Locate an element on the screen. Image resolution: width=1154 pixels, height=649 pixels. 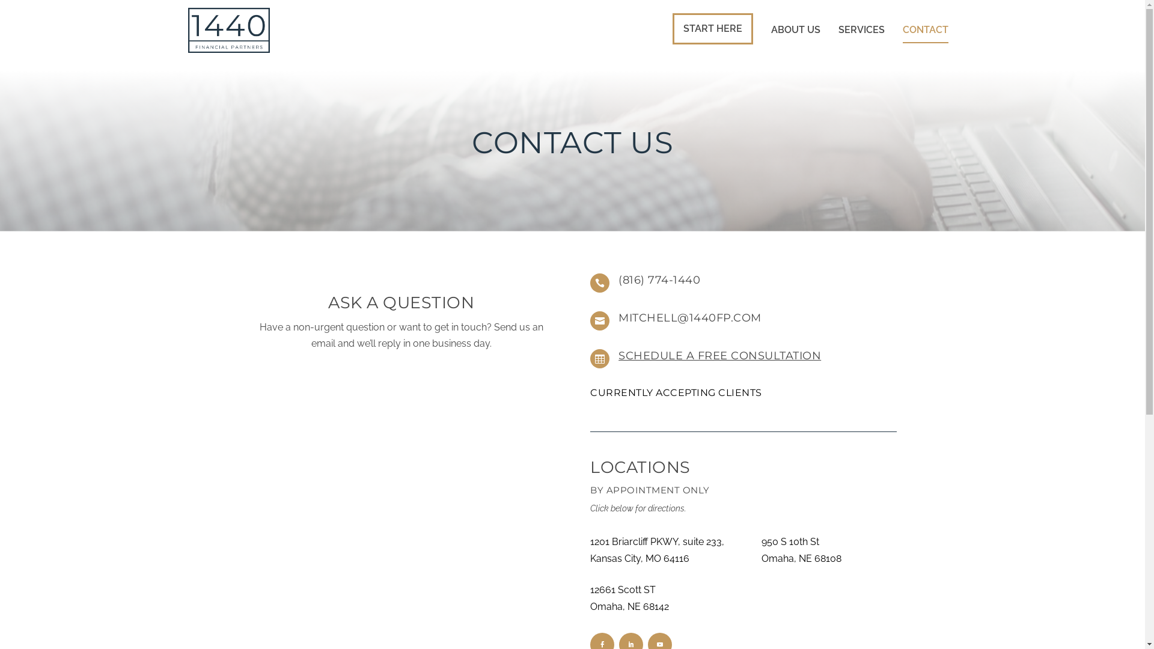
1201 Briarcliff PKWY, suite 233, is located at coordinates (658, 542).